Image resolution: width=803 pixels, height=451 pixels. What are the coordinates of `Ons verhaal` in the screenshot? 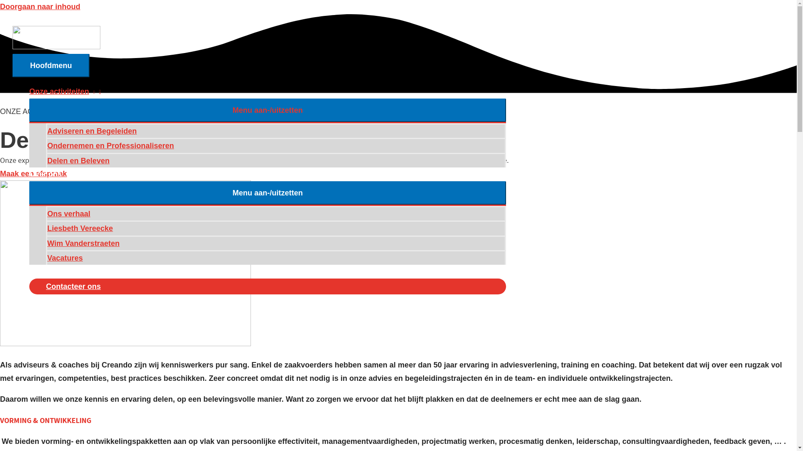 It's located at (276, 213).